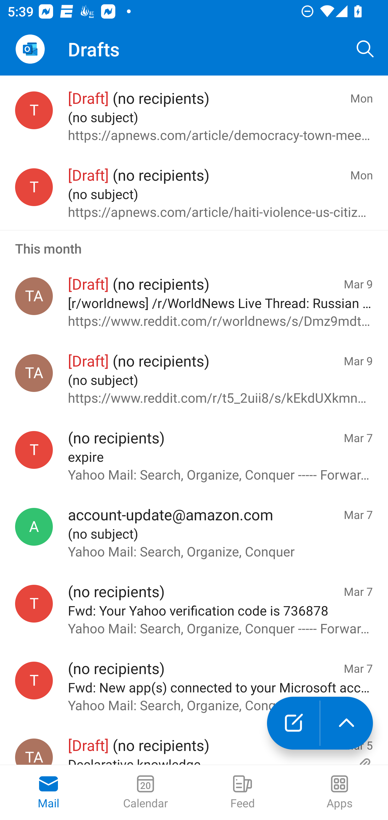 The width and height of the screenshot is (388, 820). I want to click on testappium002@outlook.com, so click(34, 187).